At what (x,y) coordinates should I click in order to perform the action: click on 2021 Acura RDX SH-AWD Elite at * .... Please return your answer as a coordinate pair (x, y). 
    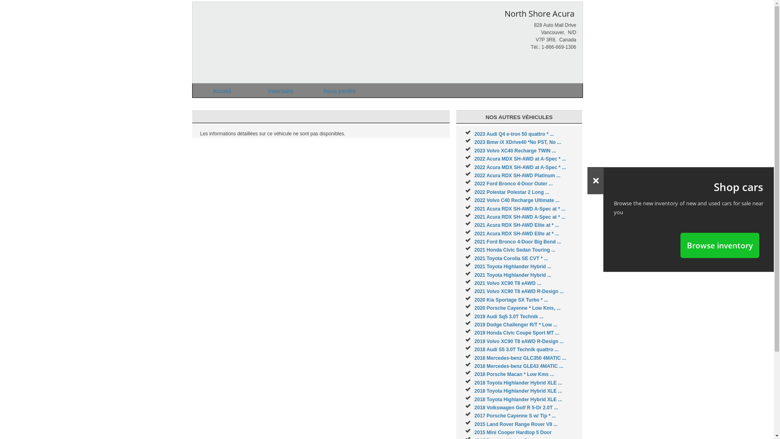
    Looking at the image, I should click on (517, 225).